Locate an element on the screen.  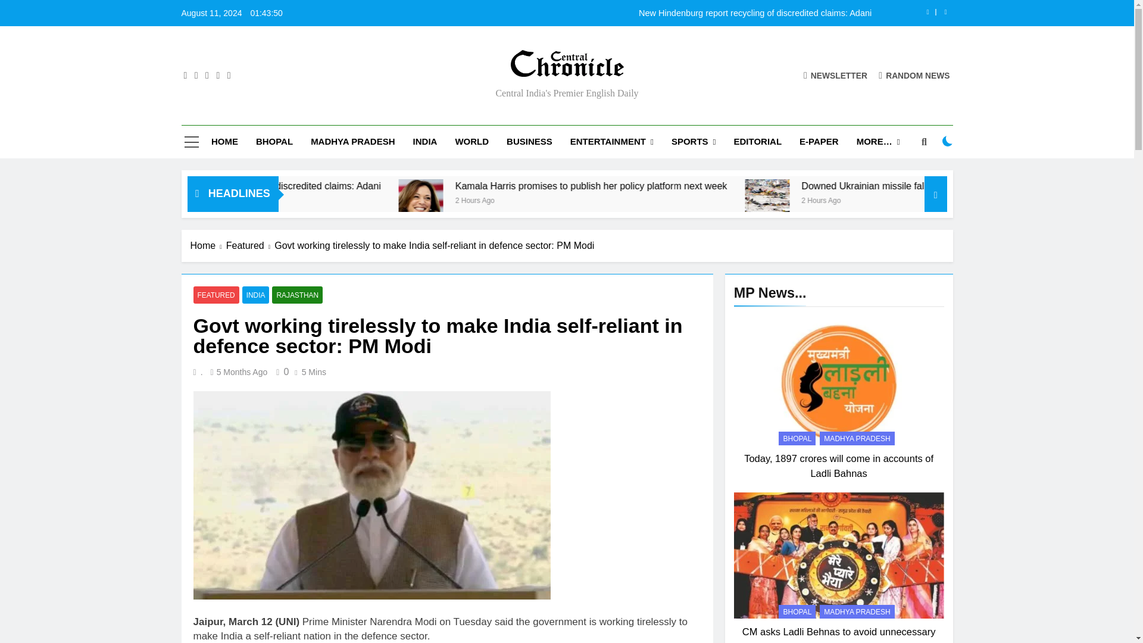
HOME is located at coordinates (224, 141).